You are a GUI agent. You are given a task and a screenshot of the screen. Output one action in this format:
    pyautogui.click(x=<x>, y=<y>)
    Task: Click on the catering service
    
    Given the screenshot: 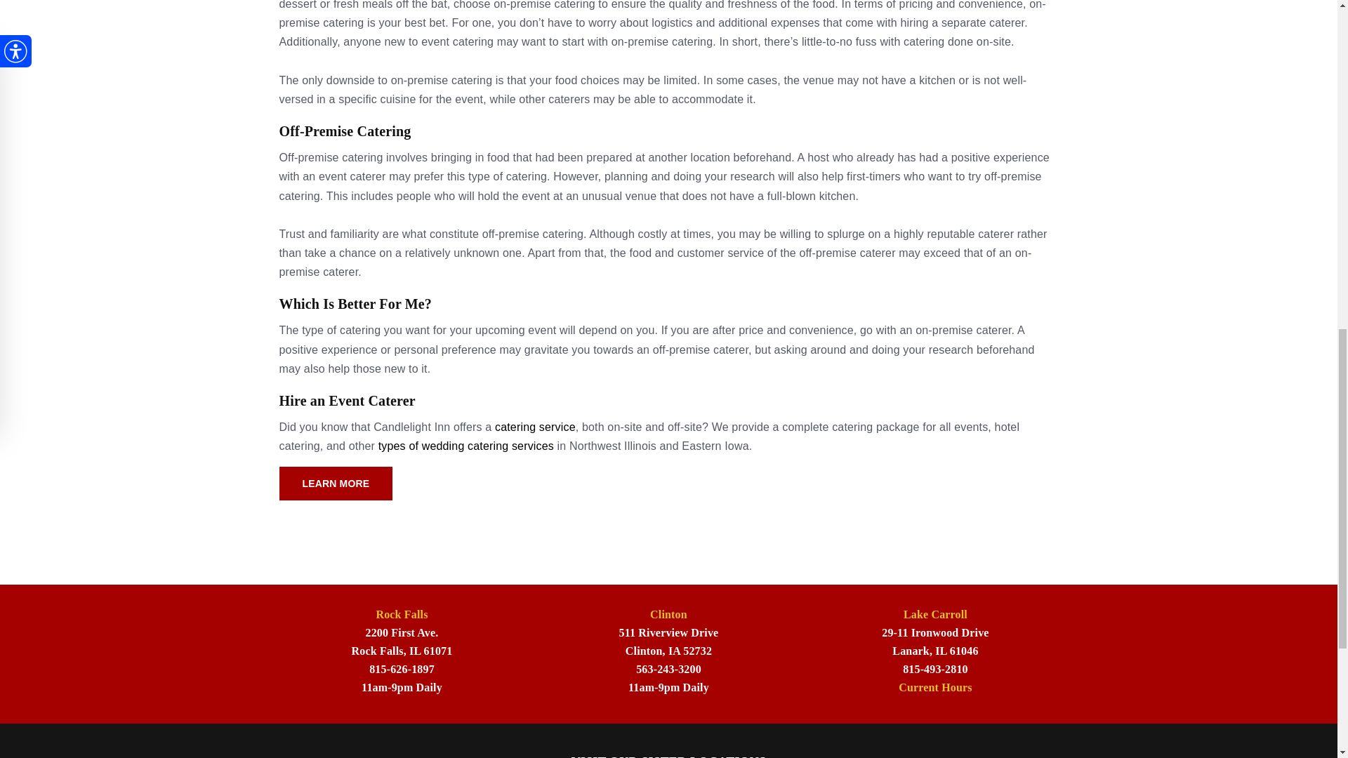 What is the action you would take?
    pyautogui.click(x=535, y=427)
    